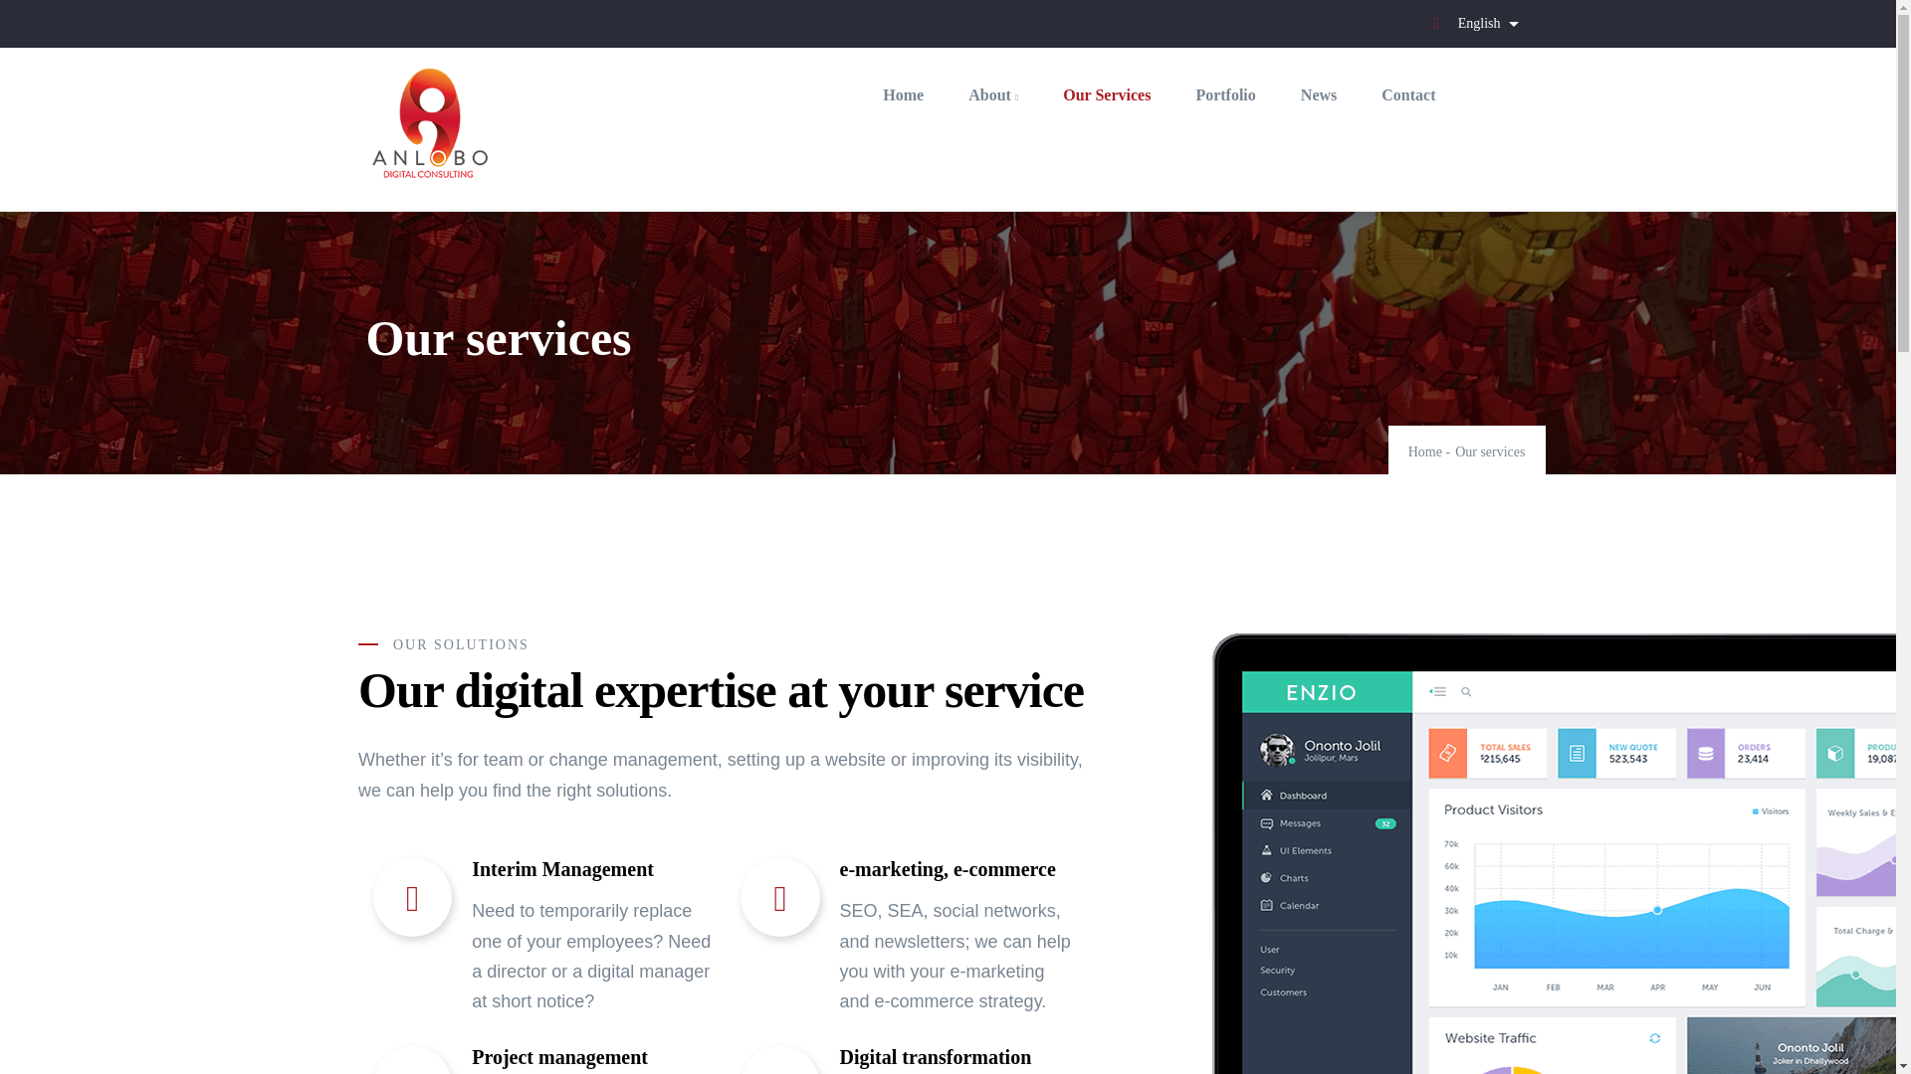  What do you see at coordinates (1107, 95) in the screenshot?
I see `Our Services` at bounding box center [1107, 95].